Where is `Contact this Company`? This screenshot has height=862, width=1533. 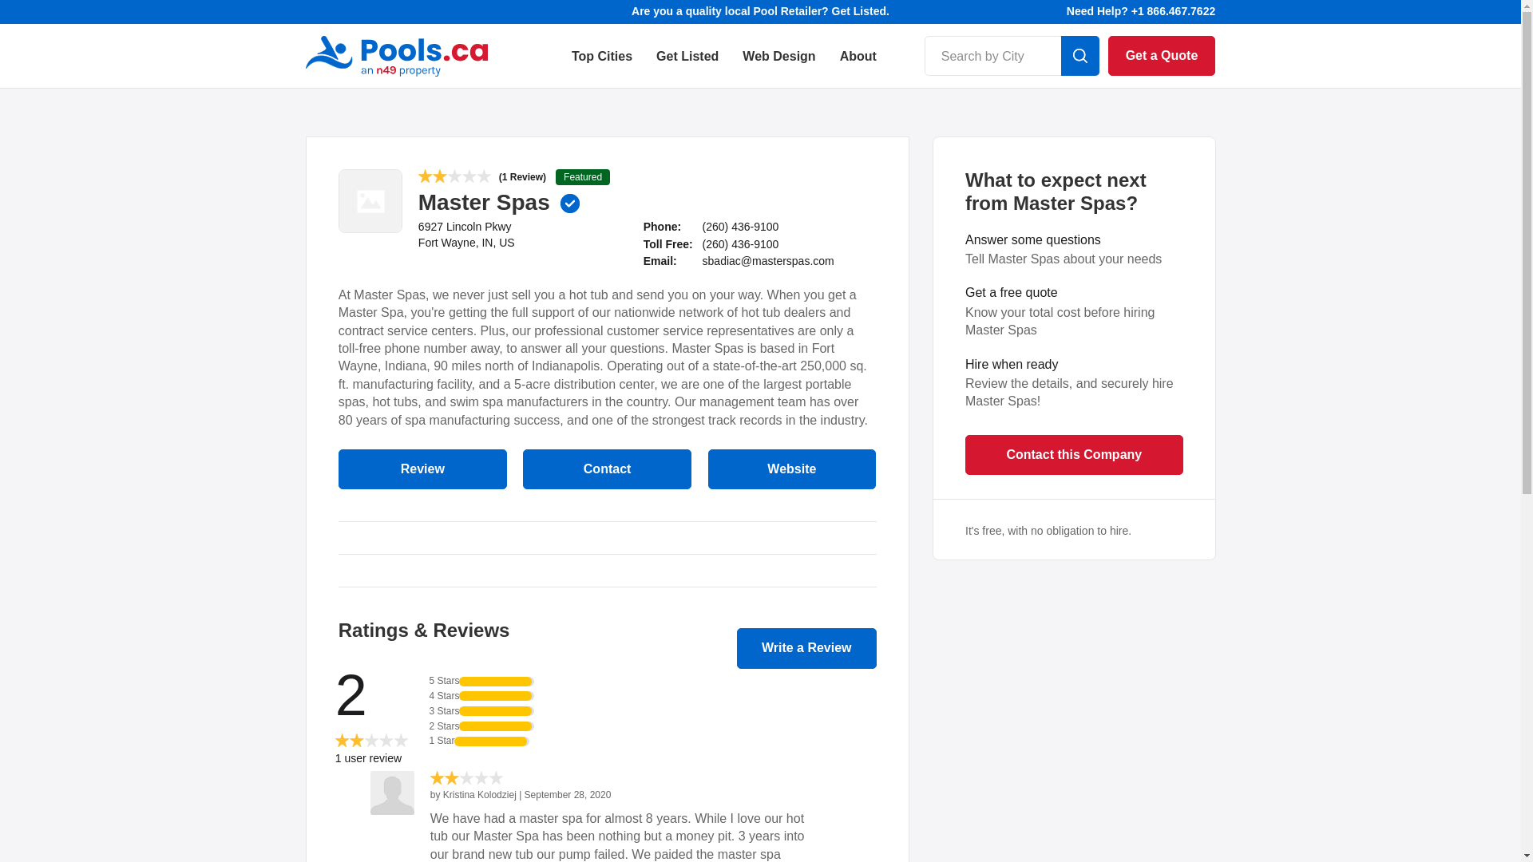 Contact this Company is located at coordinates (1075, 454).